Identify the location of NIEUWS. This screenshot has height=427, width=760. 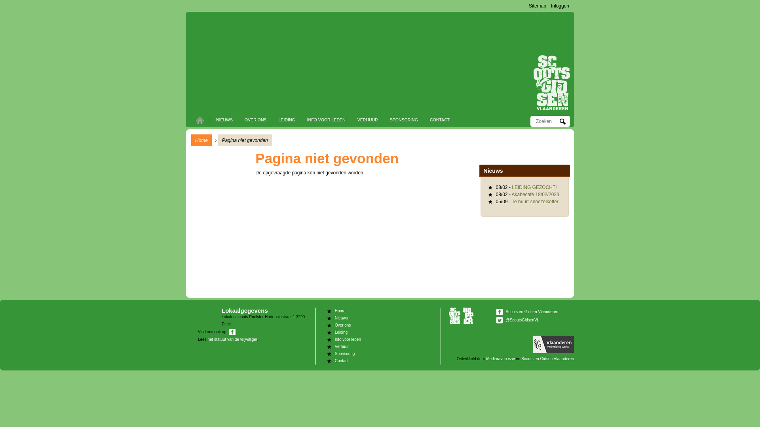
(224, 120).